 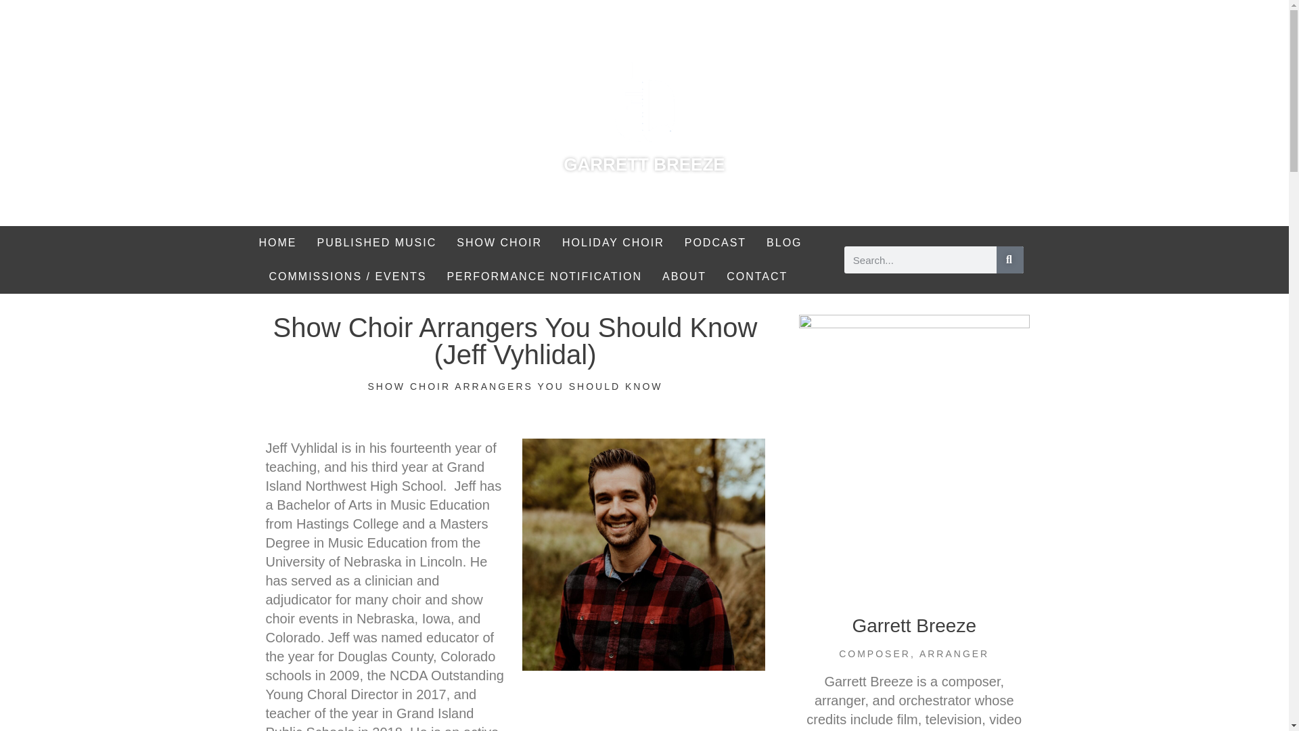 What do you see at coordinates (756, 277) in the screenshot?
I see `CONTACT` at bounding box center [756, 277].